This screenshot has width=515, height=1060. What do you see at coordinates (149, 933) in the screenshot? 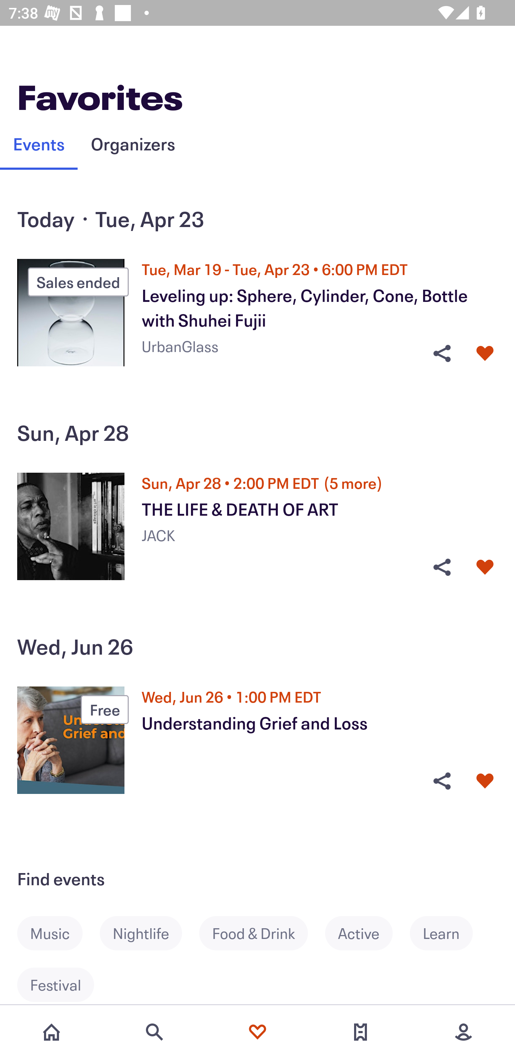
I see `Nightlife` at bounding box center [149, 933].